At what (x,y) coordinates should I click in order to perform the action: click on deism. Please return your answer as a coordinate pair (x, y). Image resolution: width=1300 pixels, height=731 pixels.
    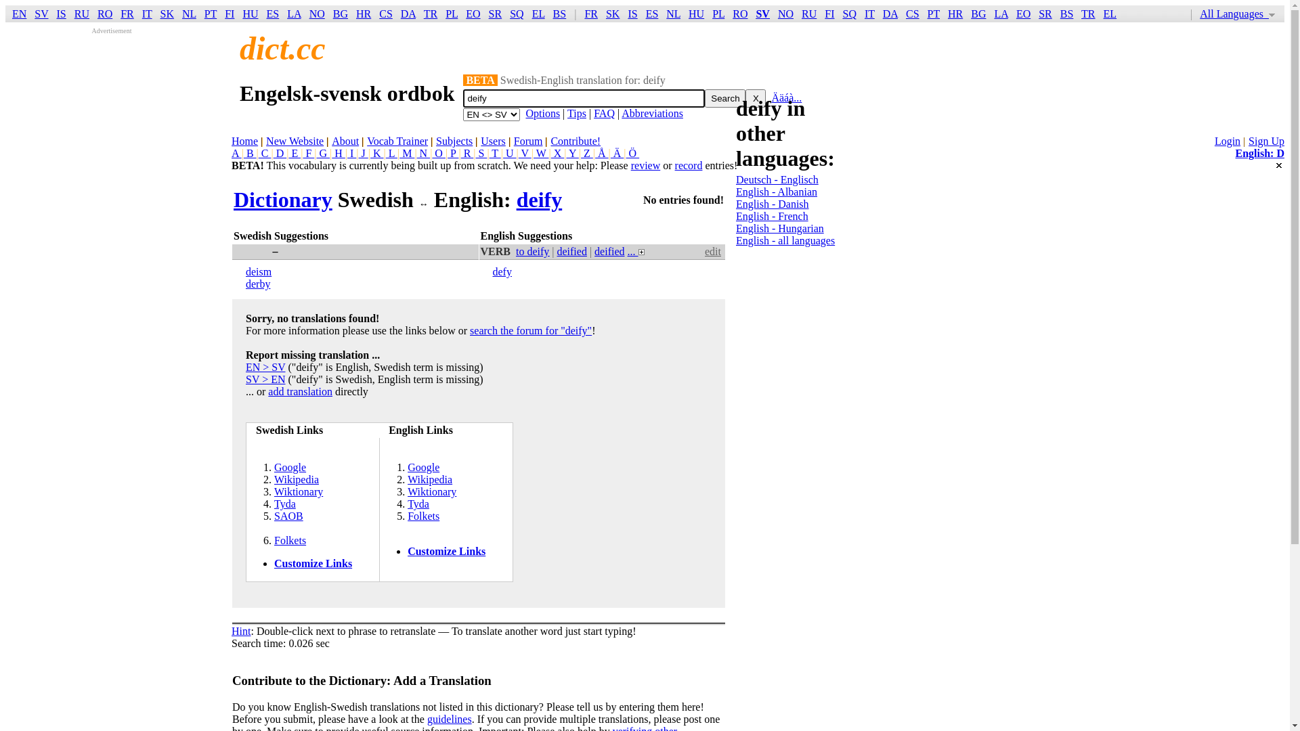
    Looking at the image, I should click on (259, 272).